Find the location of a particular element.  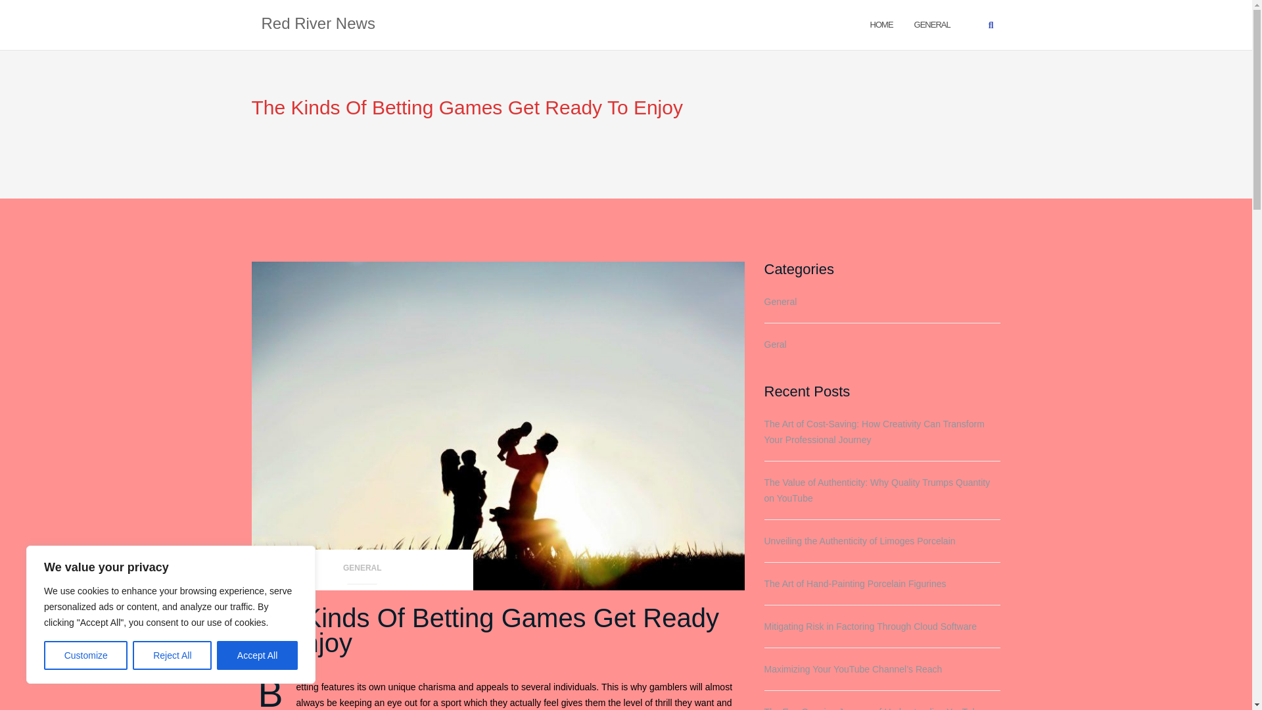

Customize is located at coordinates (85, 655).